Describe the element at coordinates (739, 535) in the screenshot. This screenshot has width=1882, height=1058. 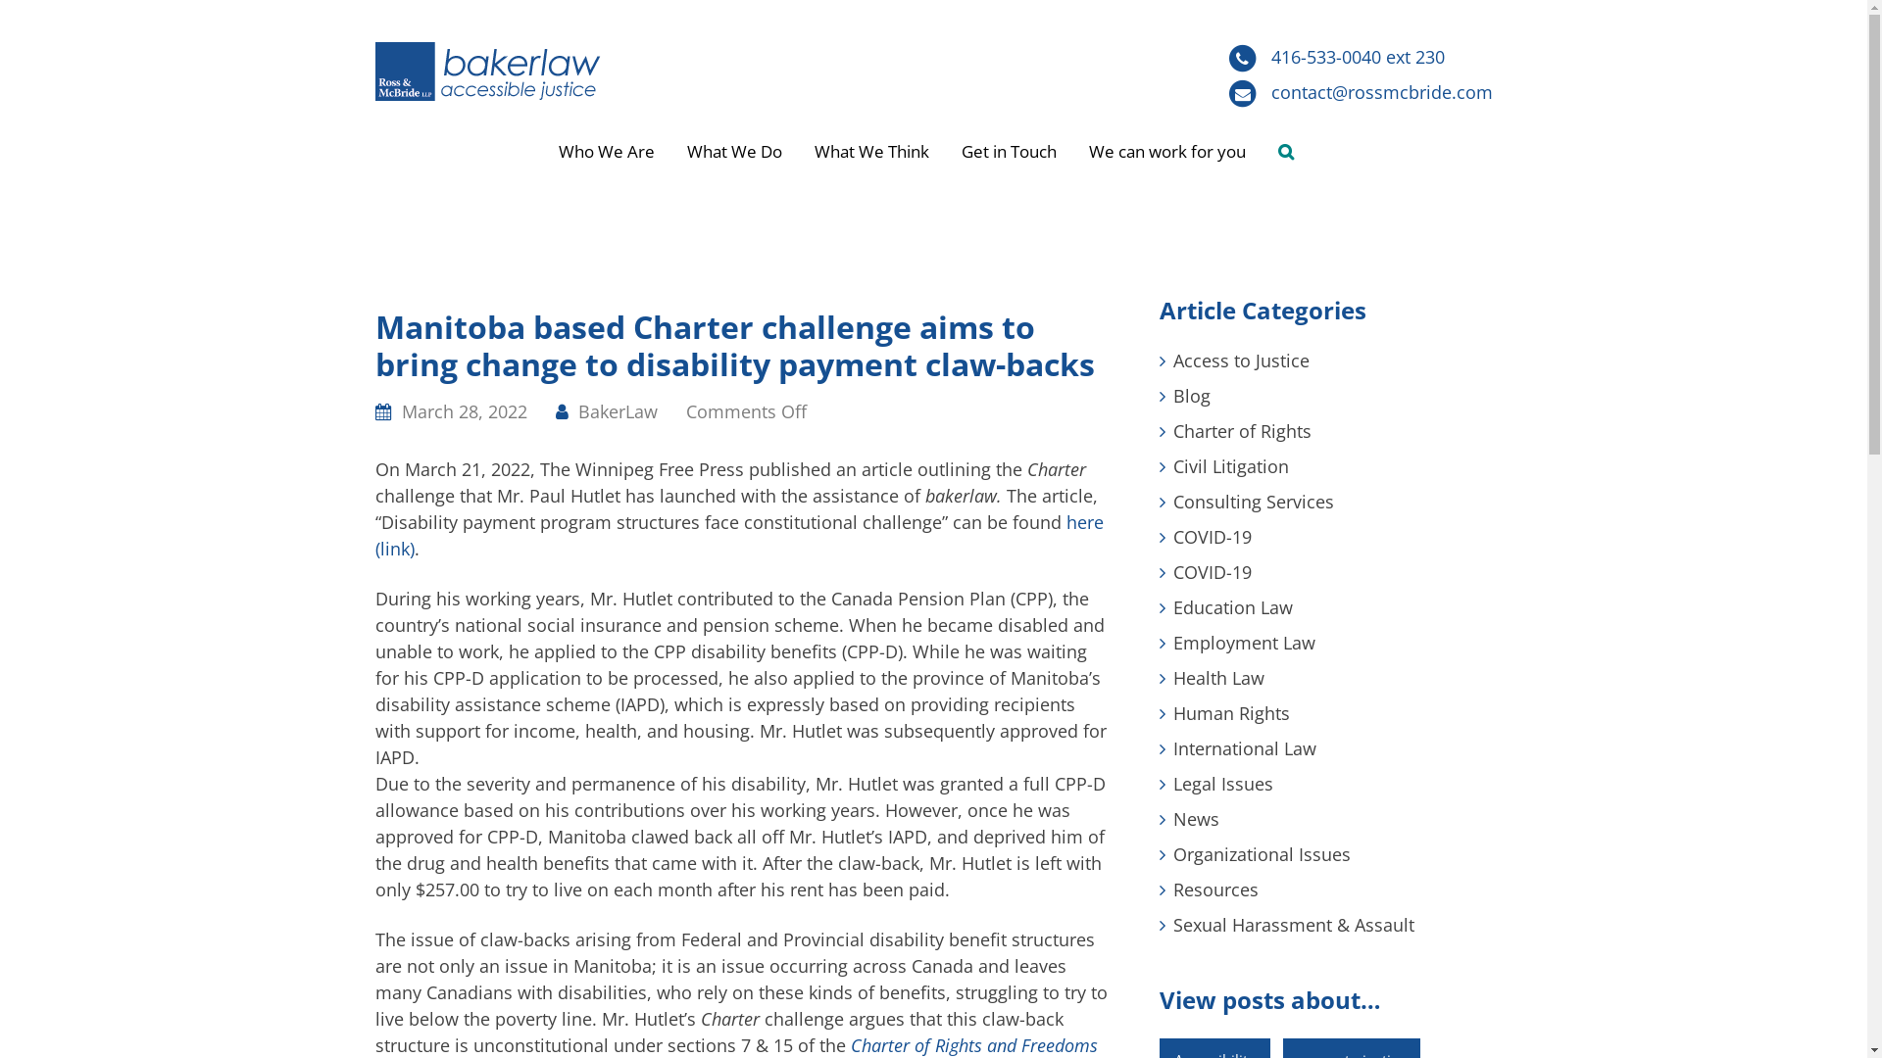
I see `here (link)` at that location.